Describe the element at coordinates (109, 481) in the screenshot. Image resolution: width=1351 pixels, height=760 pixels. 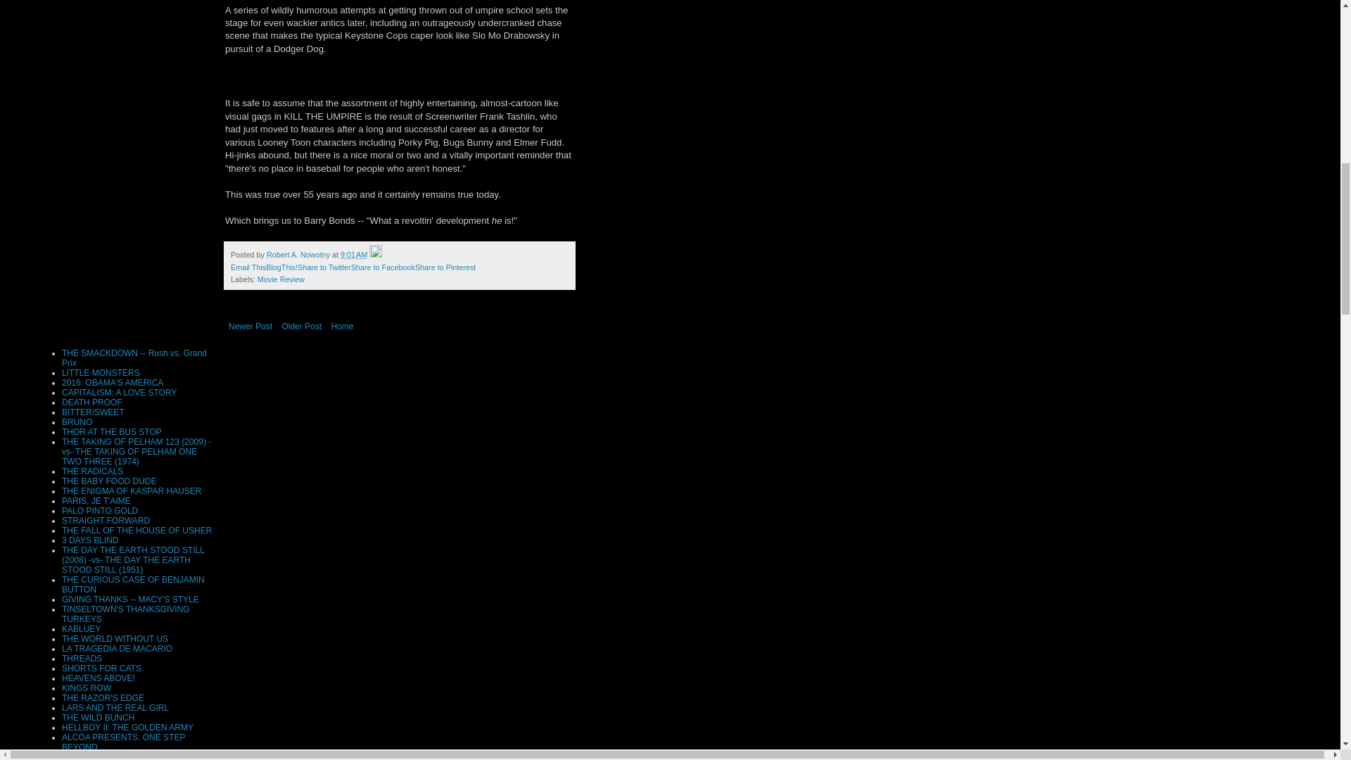
I see `THE BABY FOOD DUDE` at that location.